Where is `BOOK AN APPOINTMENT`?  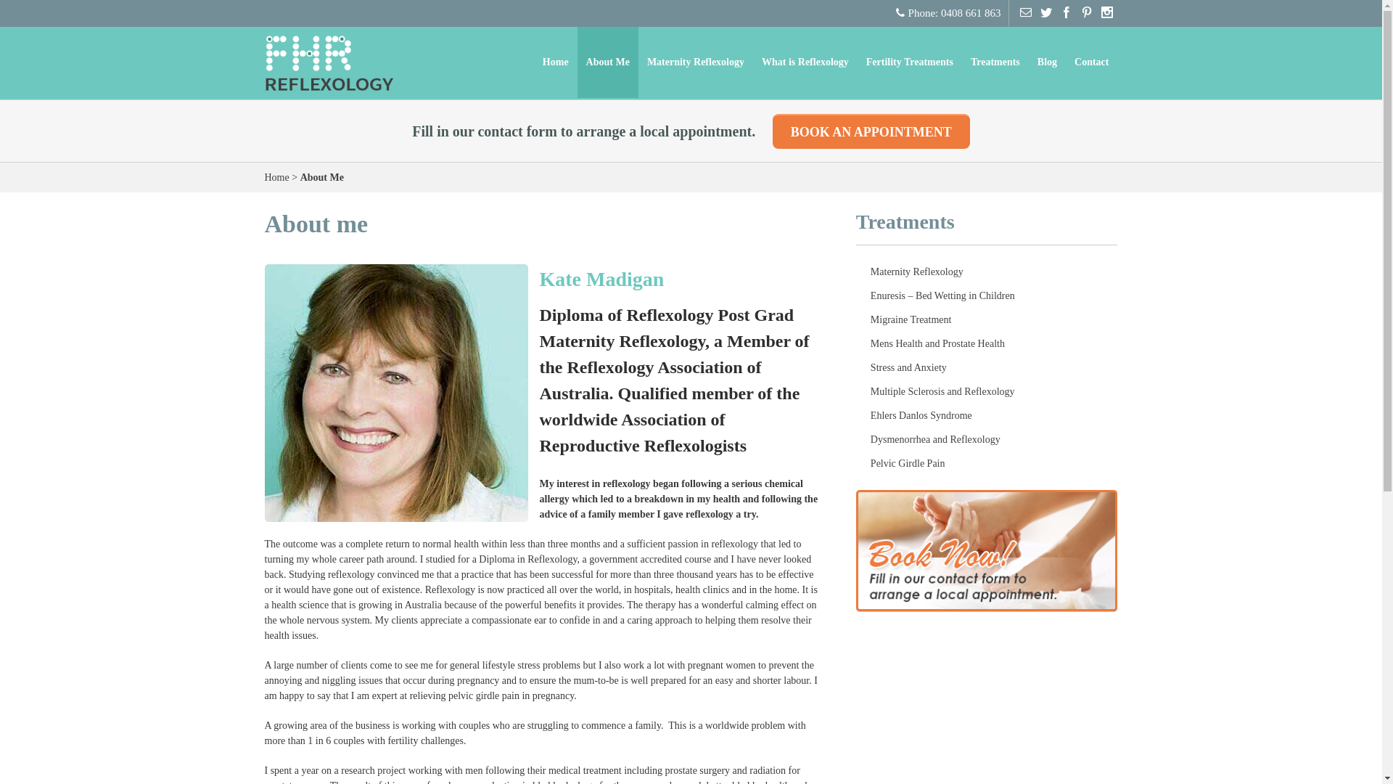
BOOK AN APPOINTMENT is located at coordinates (871, 131).